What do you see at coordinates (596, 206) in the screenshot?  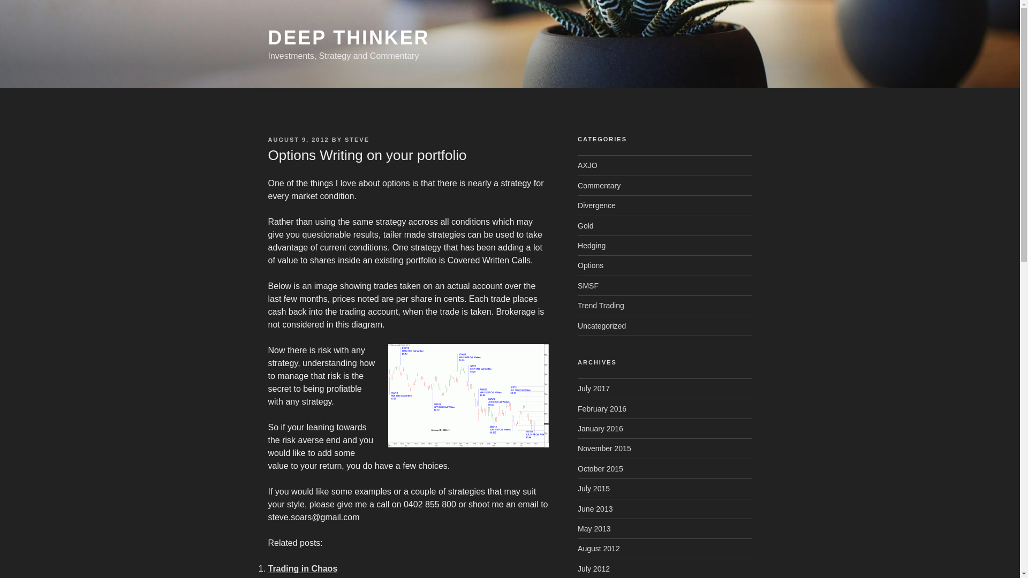 I see `Divergence` at bounding box center [596, 206].